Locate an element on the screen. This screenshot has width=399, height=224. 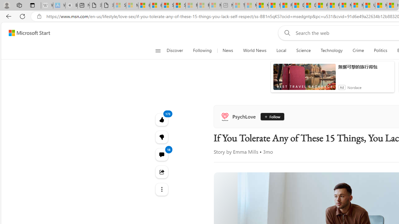
Skip to content is located at coordinates (27, 33).